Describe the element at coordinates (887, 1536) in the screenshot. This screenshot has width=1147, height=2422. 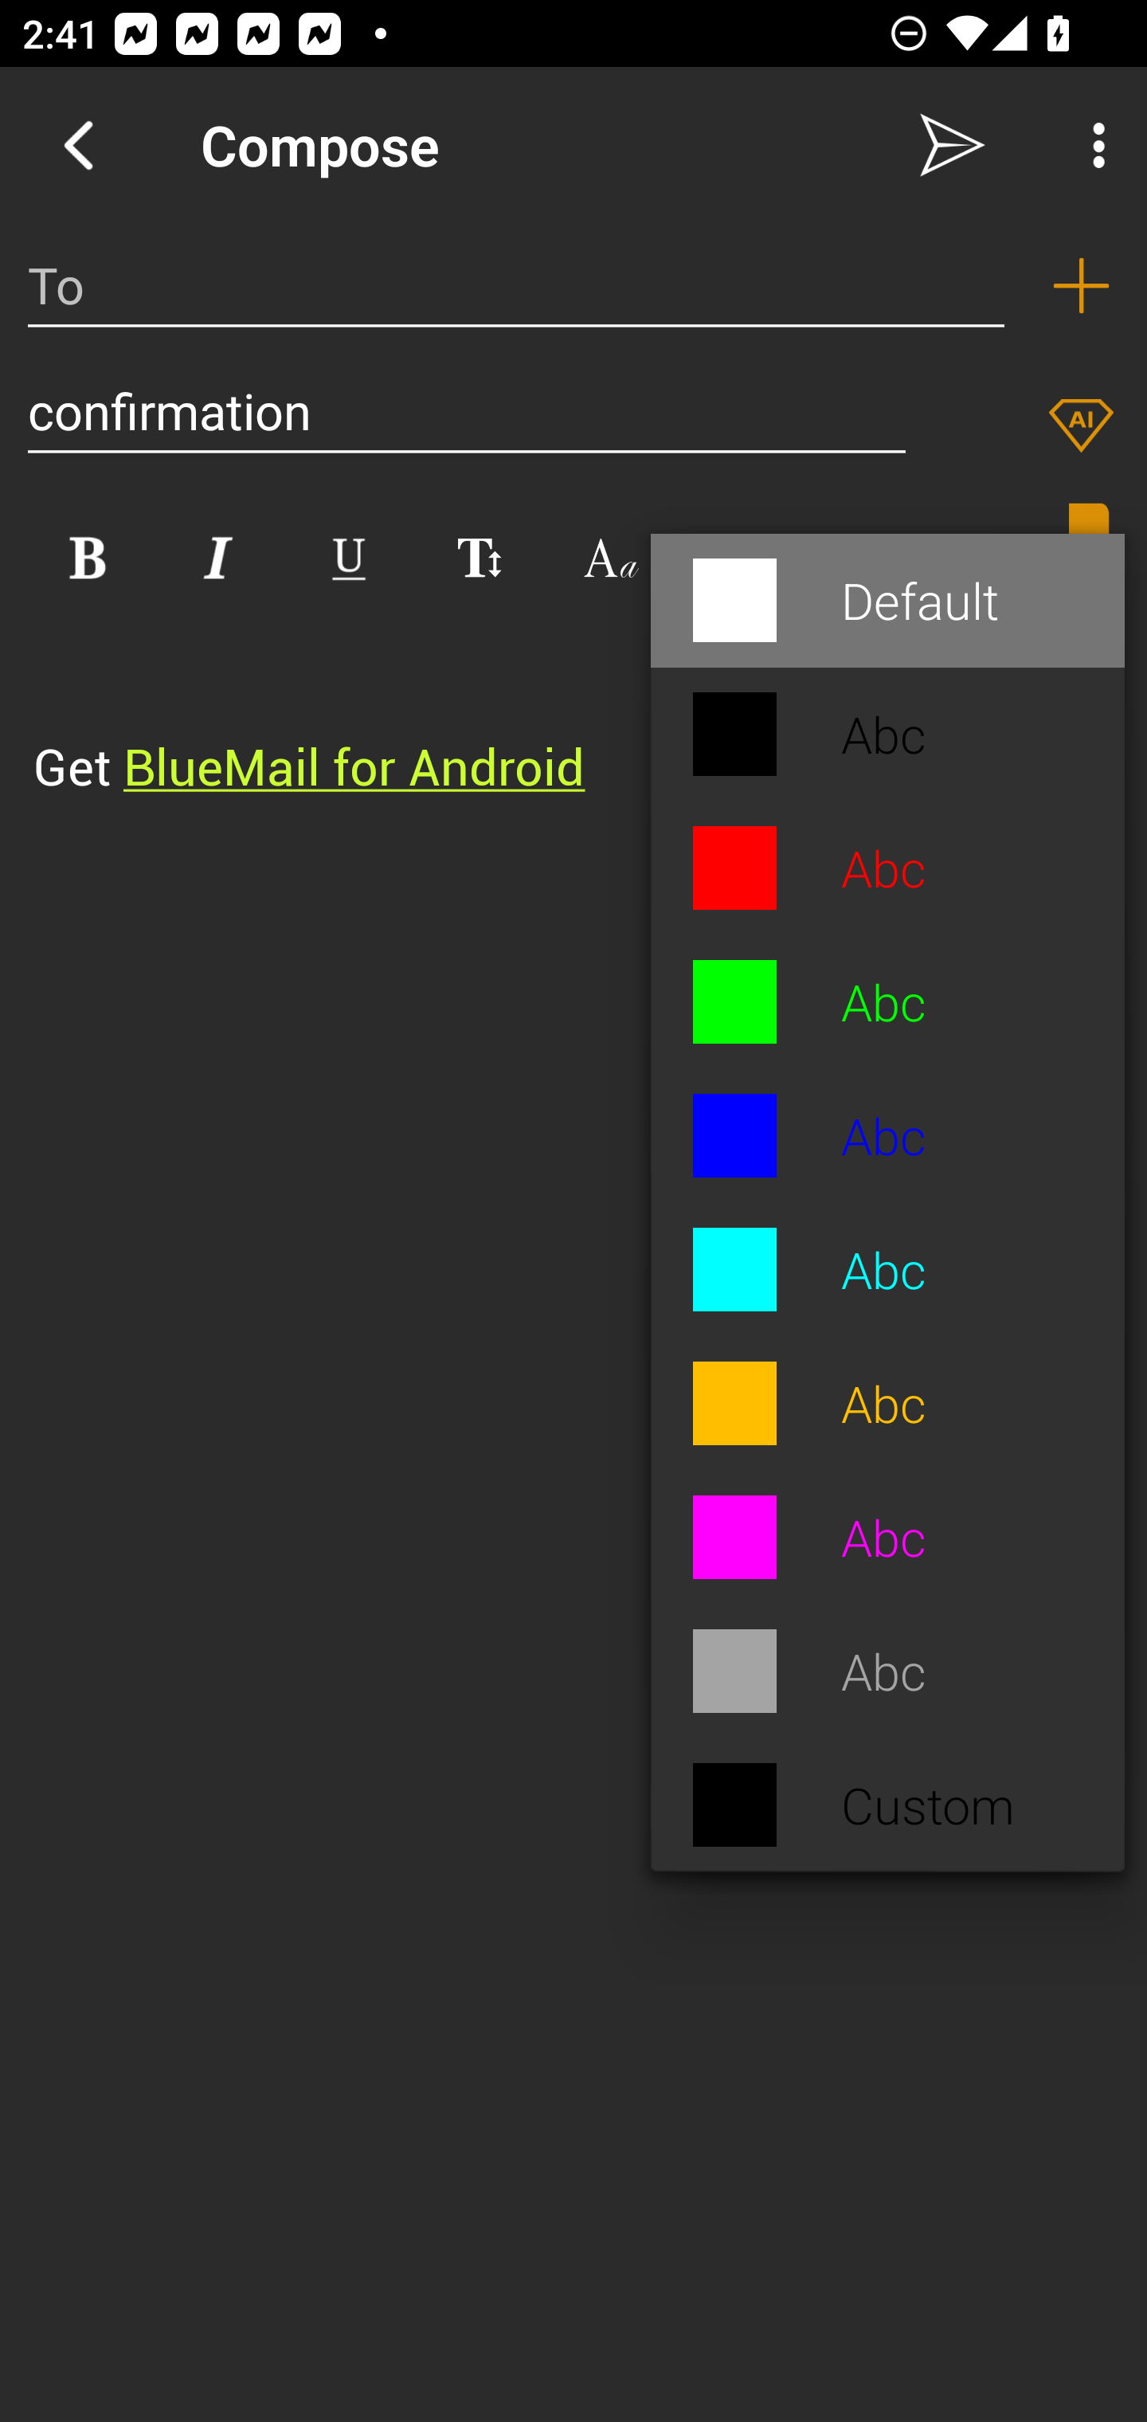
I see `Abc` at that location.